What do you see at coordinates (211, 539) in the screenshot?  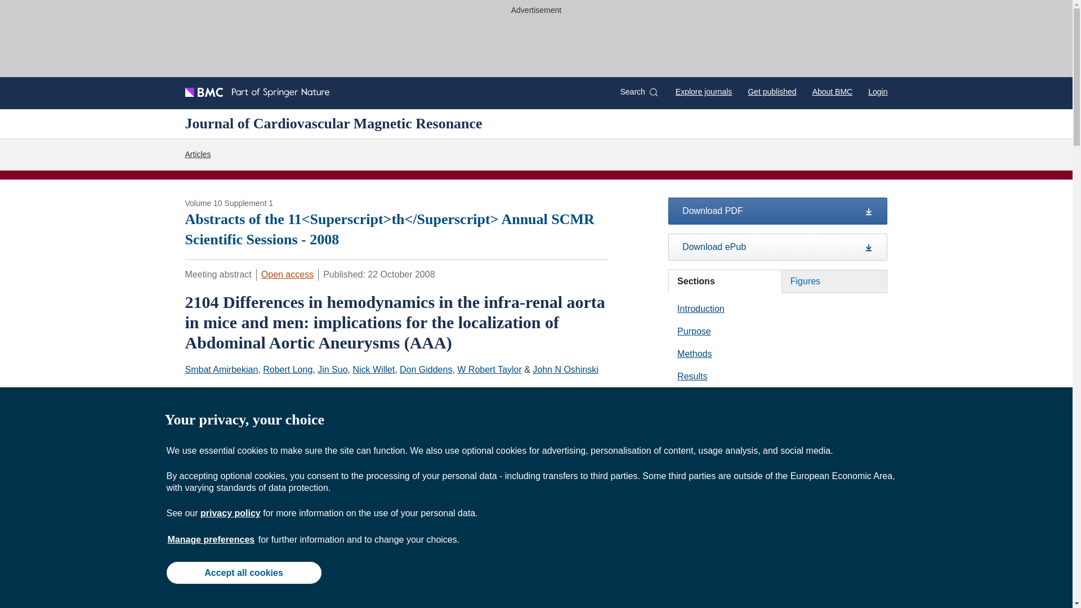 I see `Manage preferences` at bounding box center [211, 539].